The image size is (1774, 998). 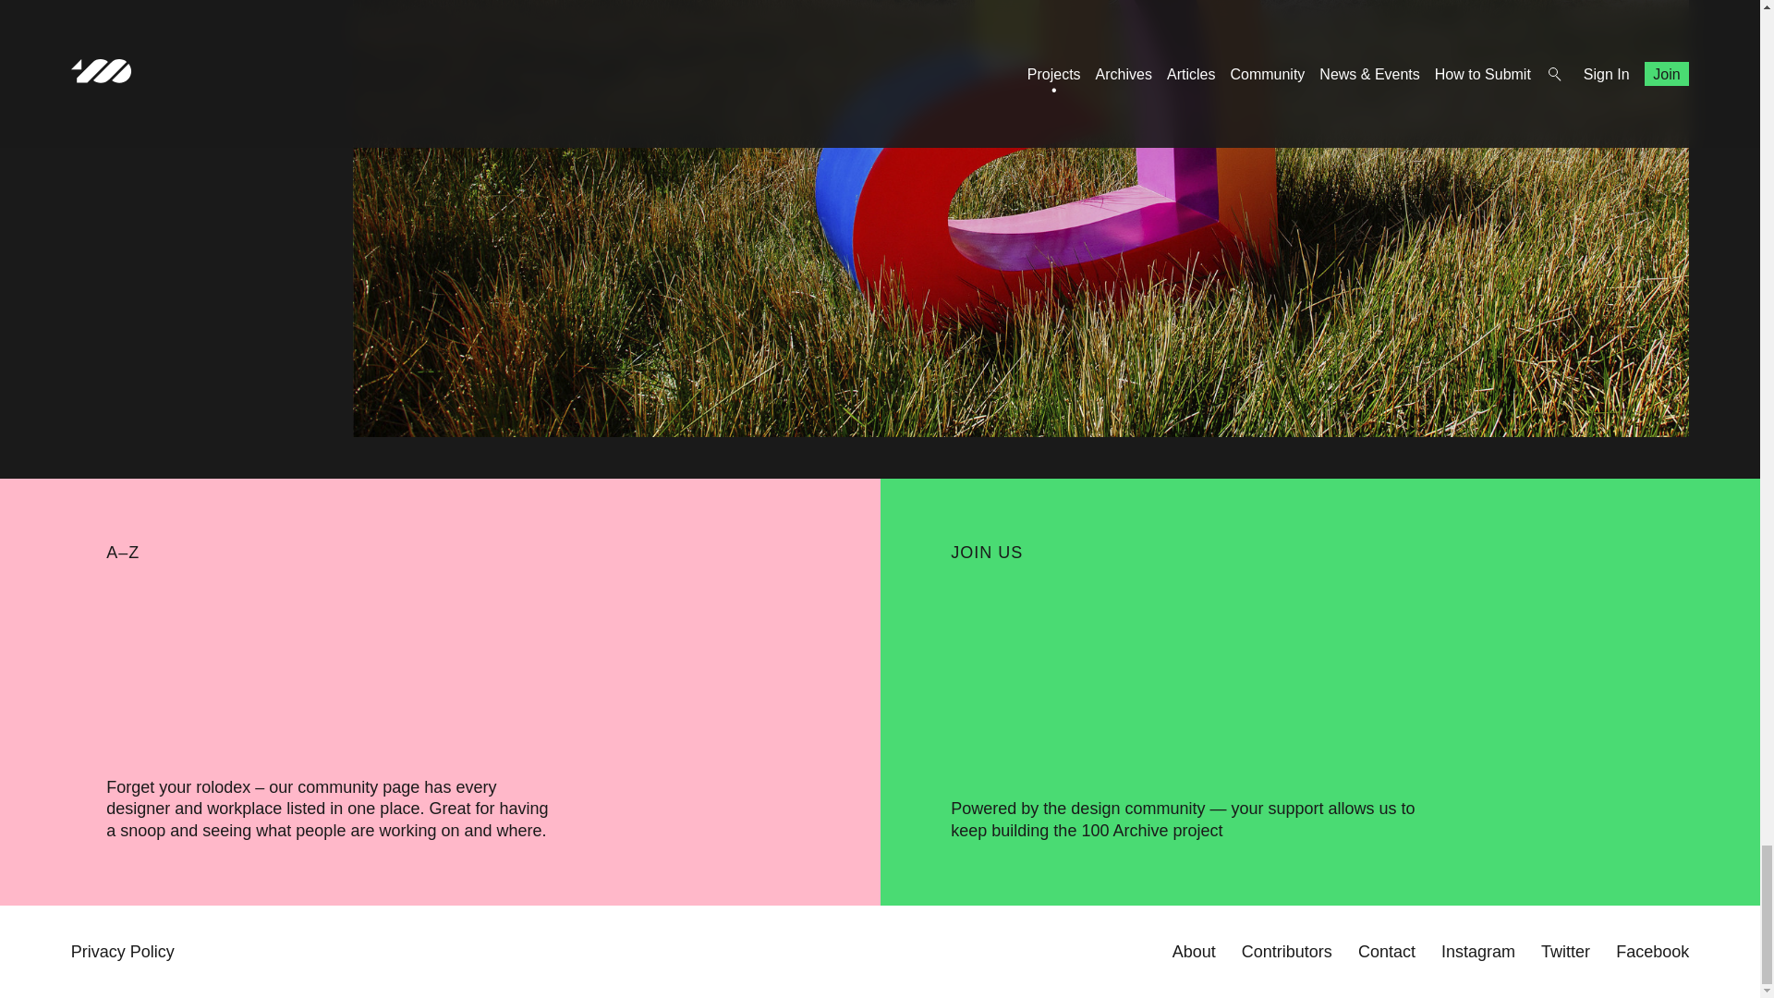 I want to click on Contact, so click(x=1387, y=952).